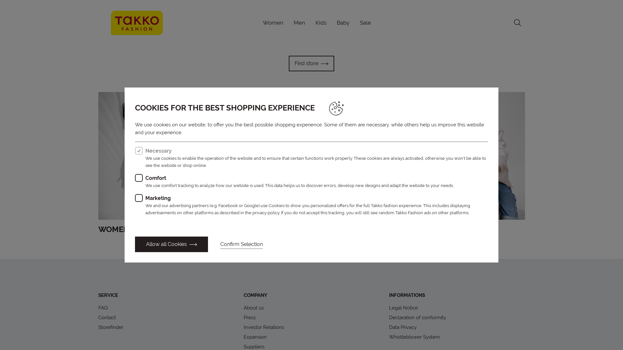 The image size is (623, 350). I want to click on Data Privacy, so click(403, 327).